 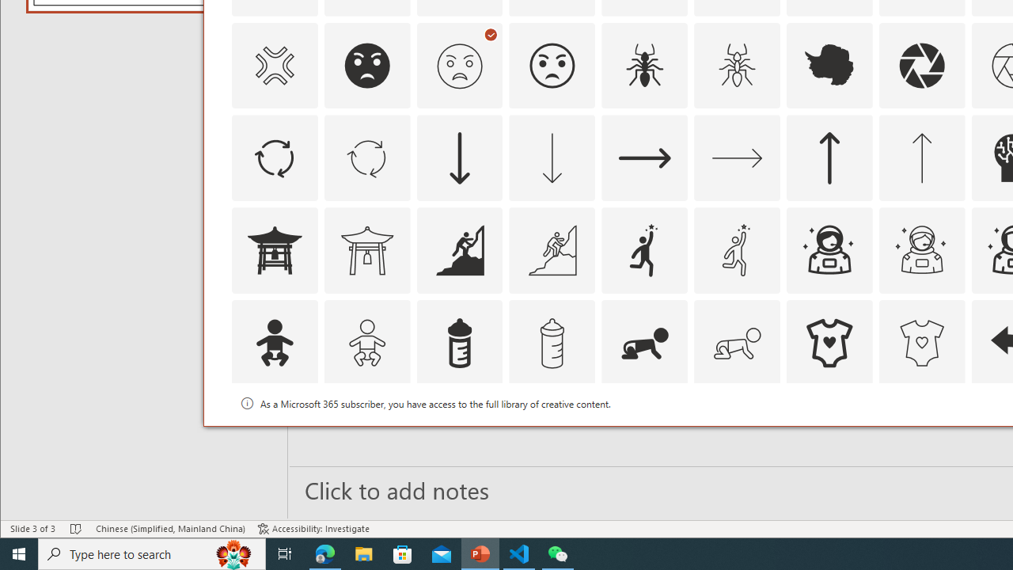 I want to click on AutomationID: Icons_BabyBottle_M, so click(x=552, y=344).